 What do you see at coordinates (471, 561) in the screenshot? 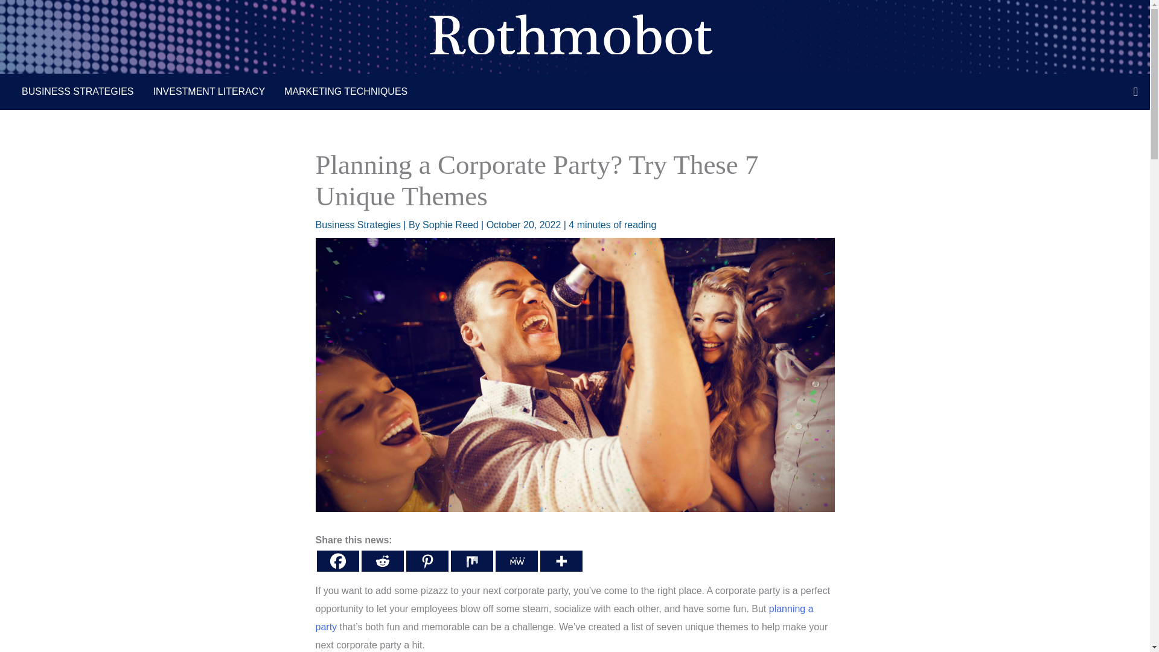
I see `Mix` at bounding box center [471, 561].